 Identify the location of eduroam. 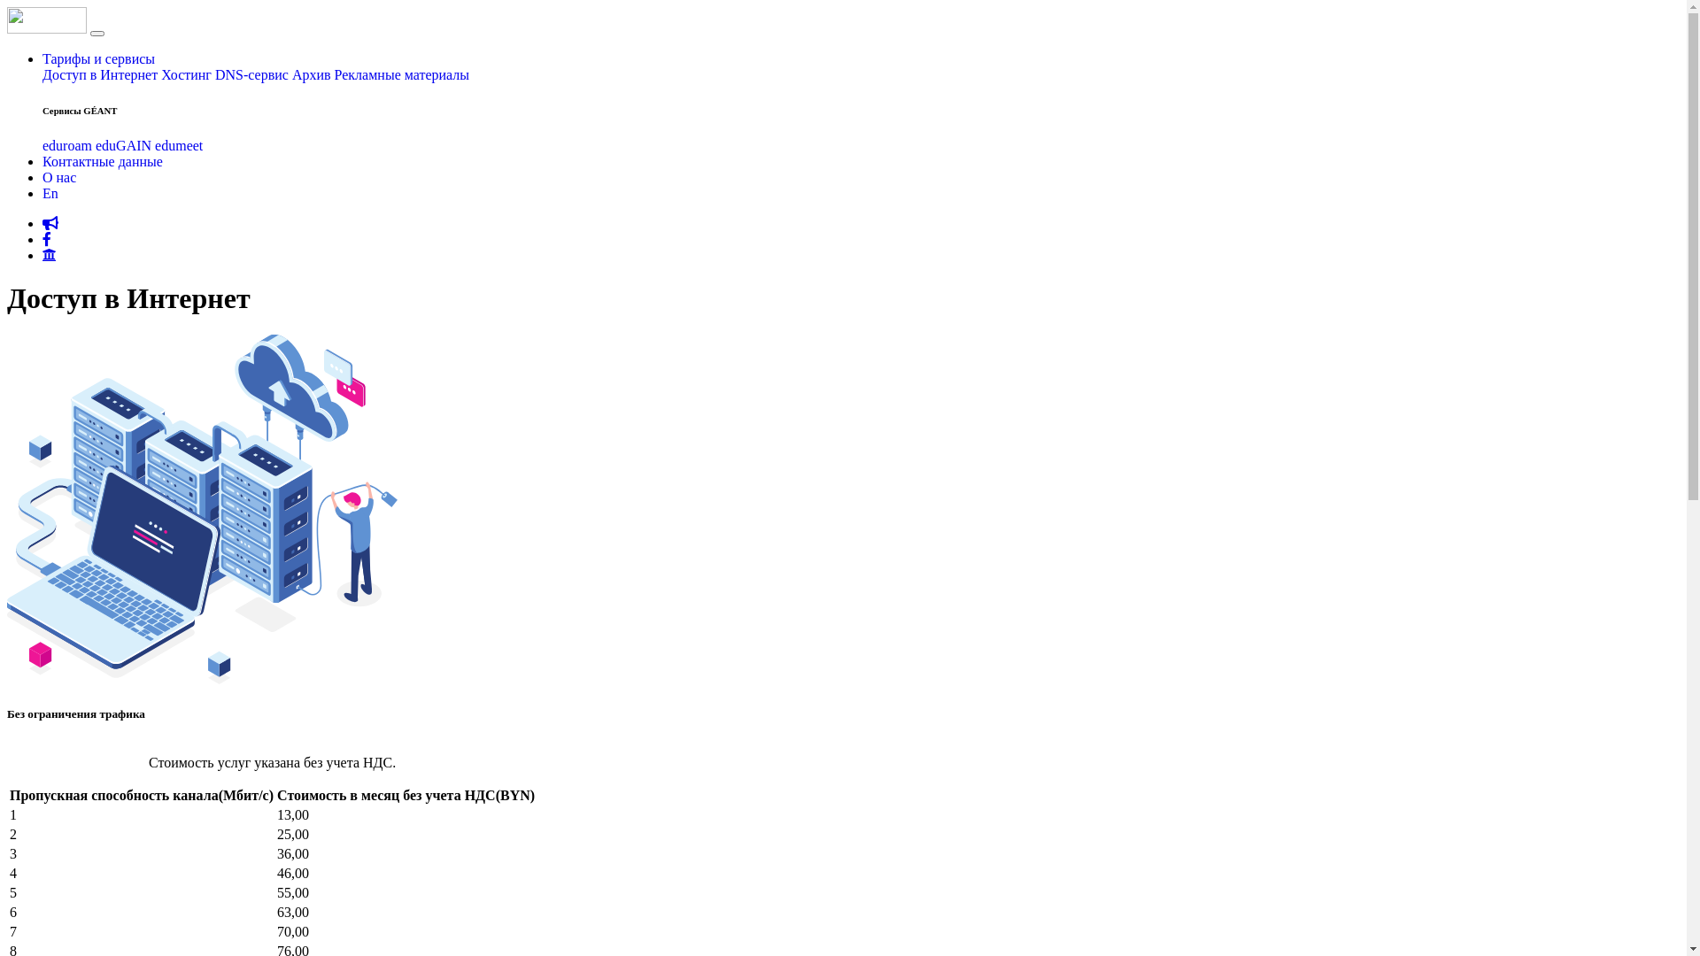
(67, 145).